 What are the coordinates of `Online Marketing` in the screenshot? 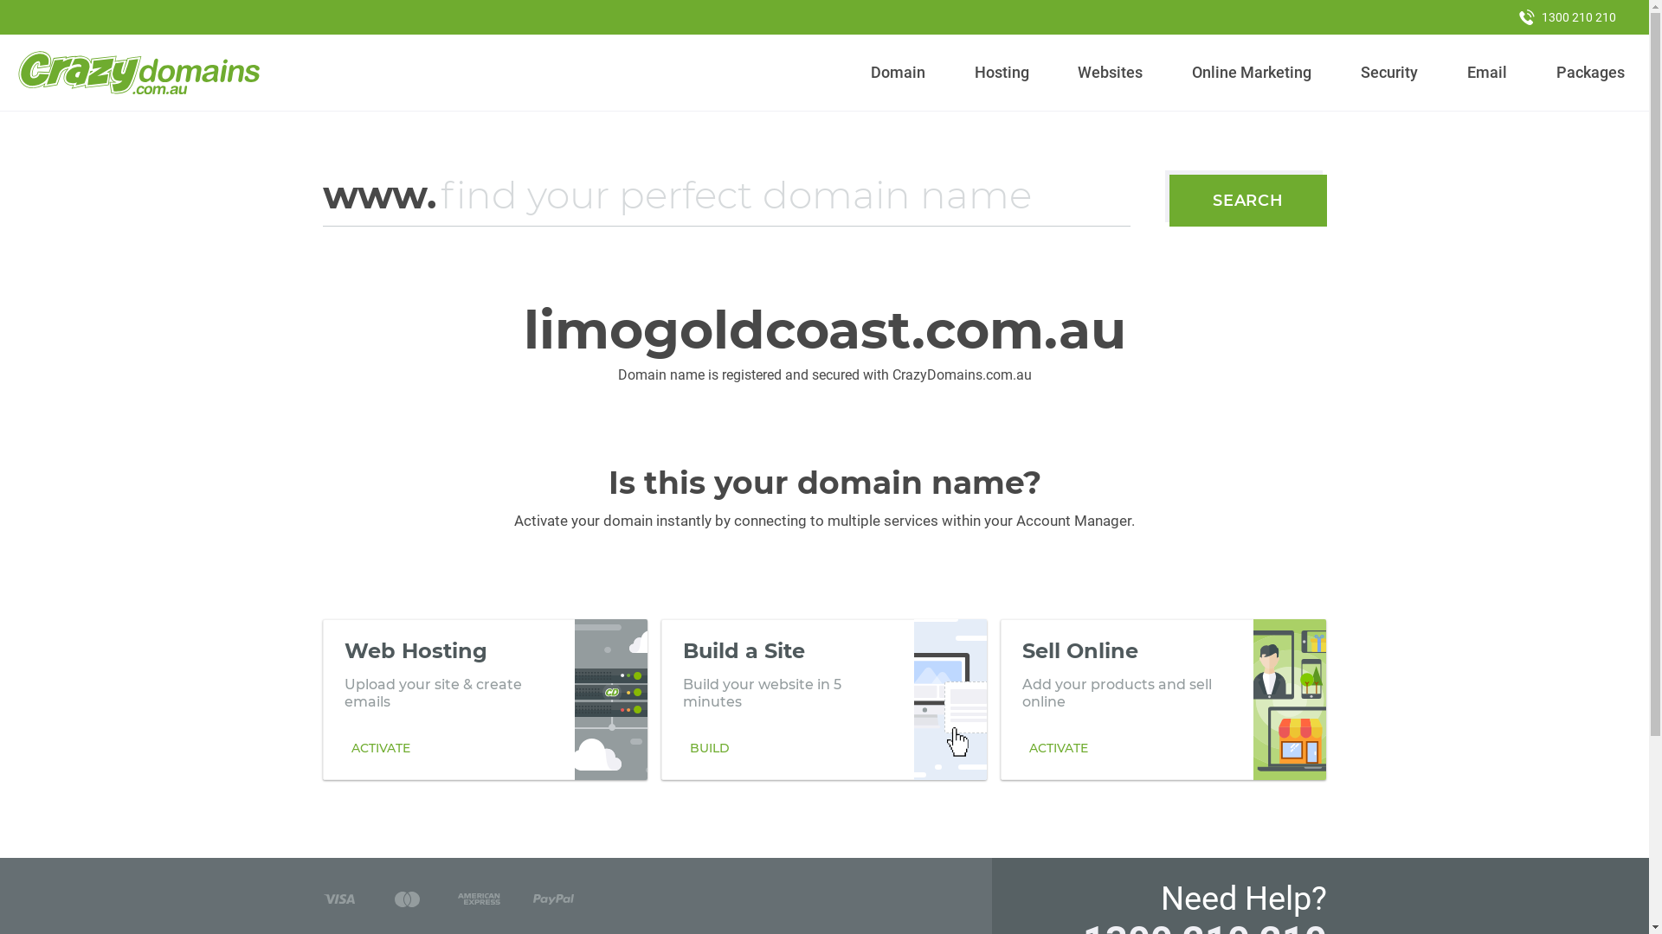 It's located at (1252, 73).